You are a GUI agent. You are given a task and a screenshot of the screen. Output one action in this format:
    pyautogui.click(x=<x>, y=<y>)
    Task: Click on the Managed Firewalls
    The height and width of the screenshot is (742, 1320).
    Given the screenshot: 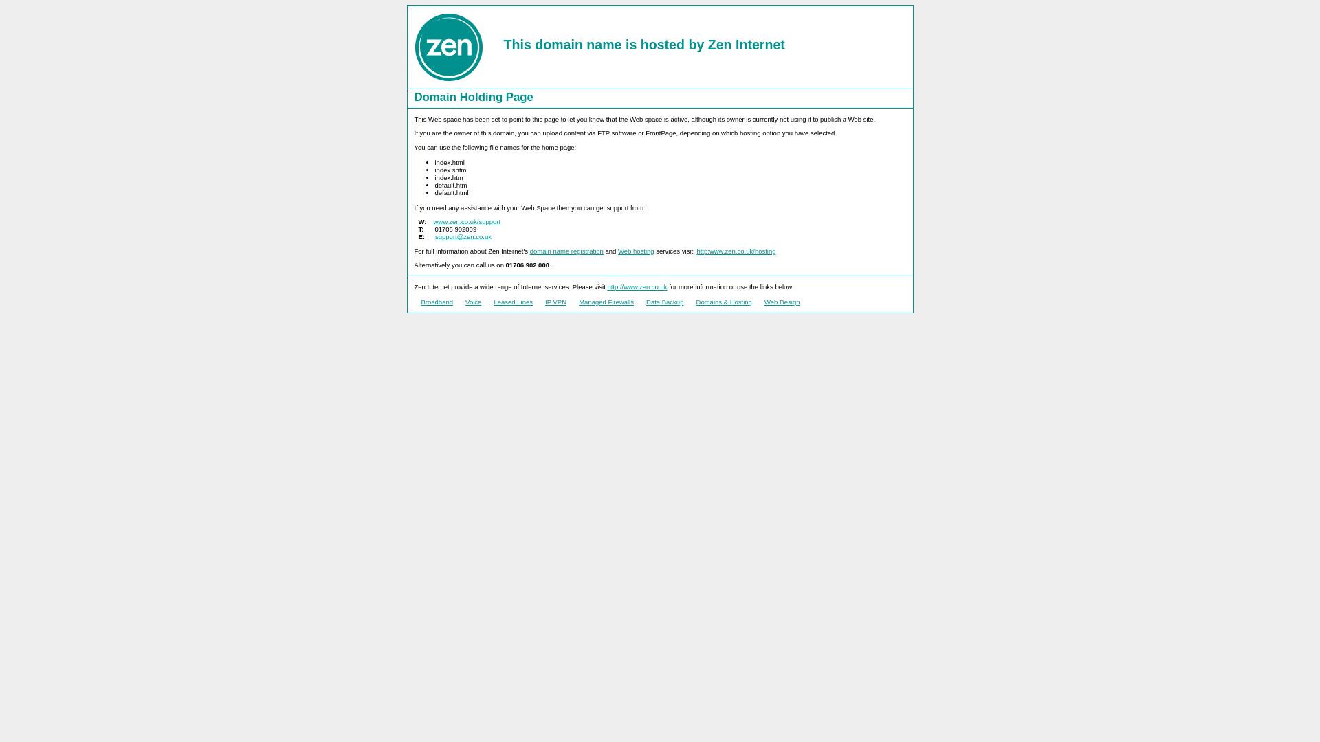 What is the action you would take?
    pyautogui.click(x=606, y=302)
    